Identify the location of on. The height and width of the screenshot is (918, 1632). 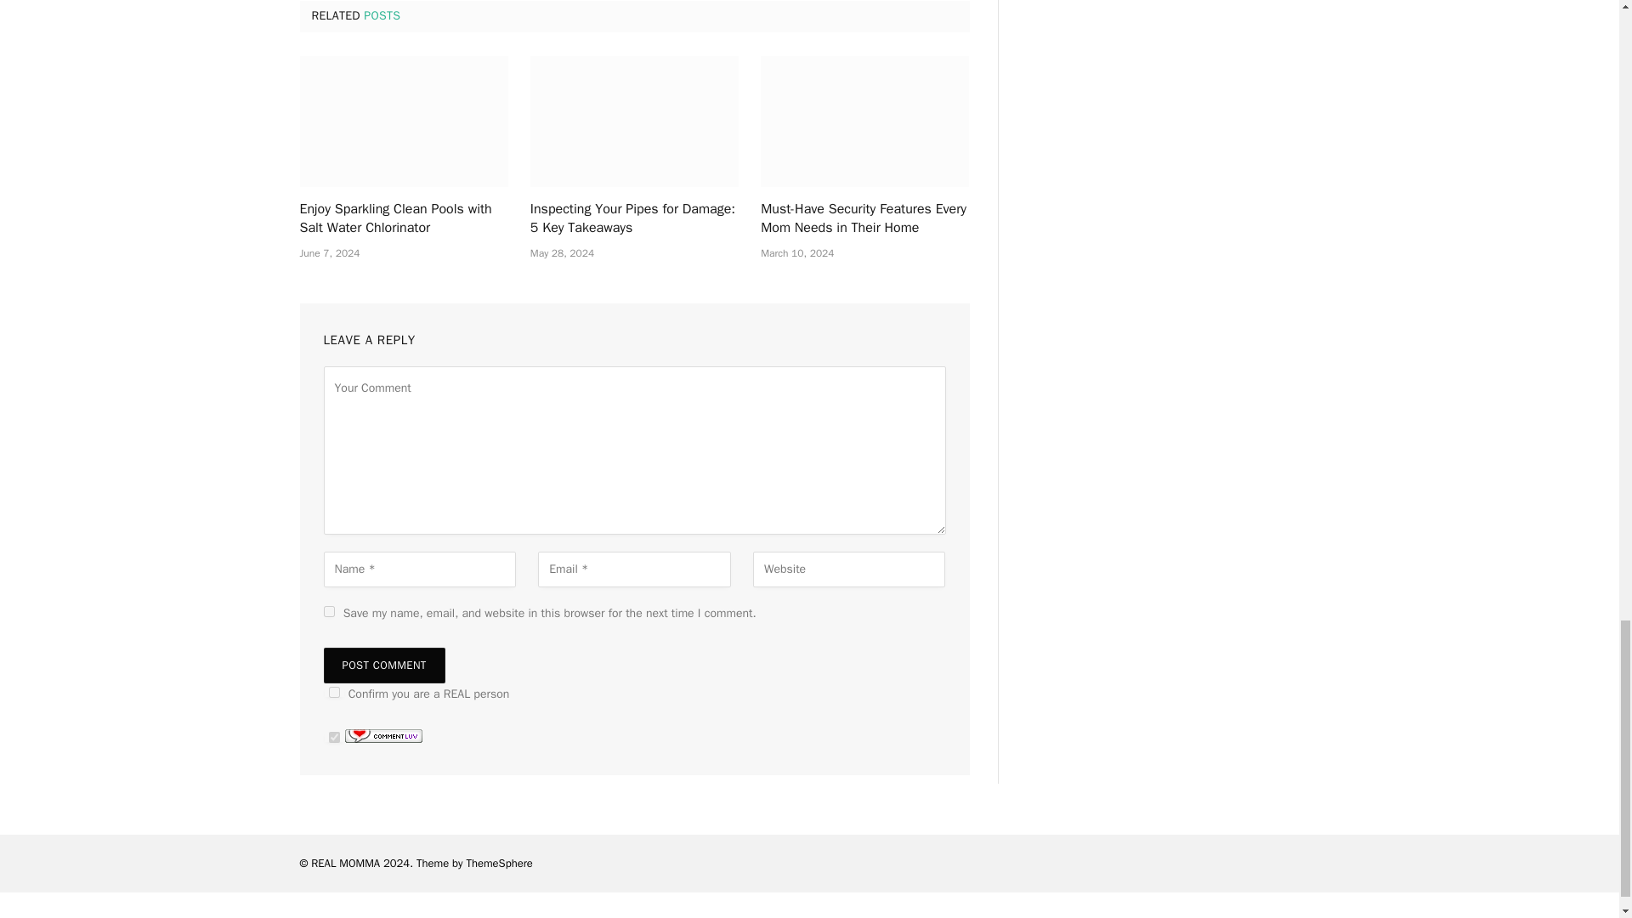
(333, 736).